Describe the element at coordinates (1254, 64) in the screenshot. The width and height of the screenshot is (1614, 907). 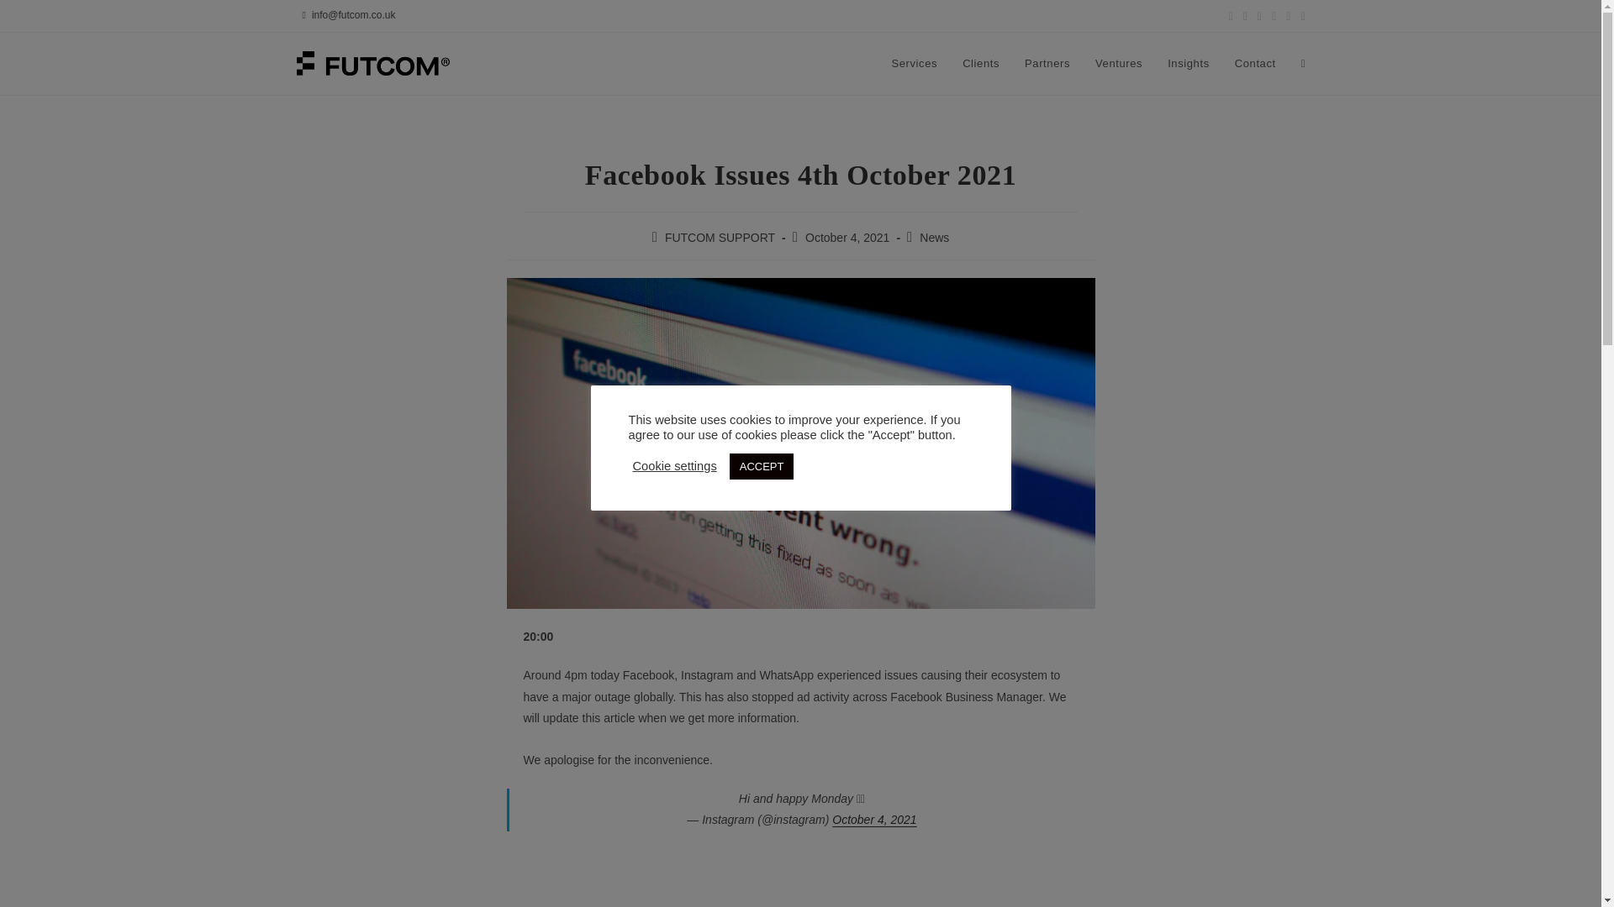
I see `Contact` at that location.